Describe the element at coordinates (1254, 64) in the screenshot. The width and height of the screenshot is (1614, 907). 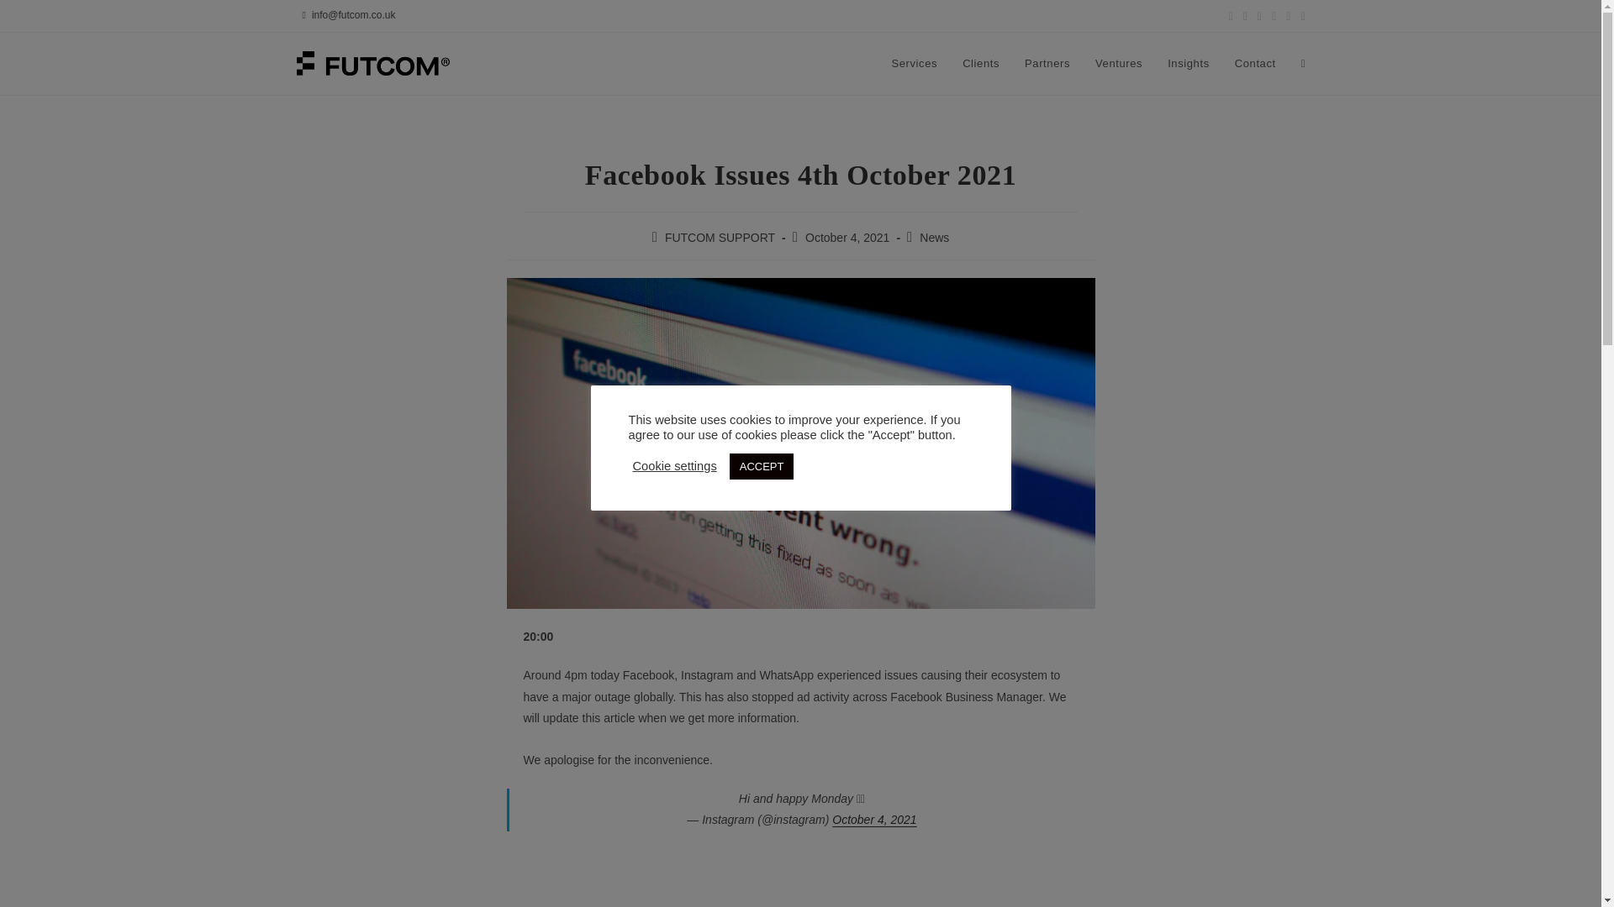
I see `Contact` at that location.